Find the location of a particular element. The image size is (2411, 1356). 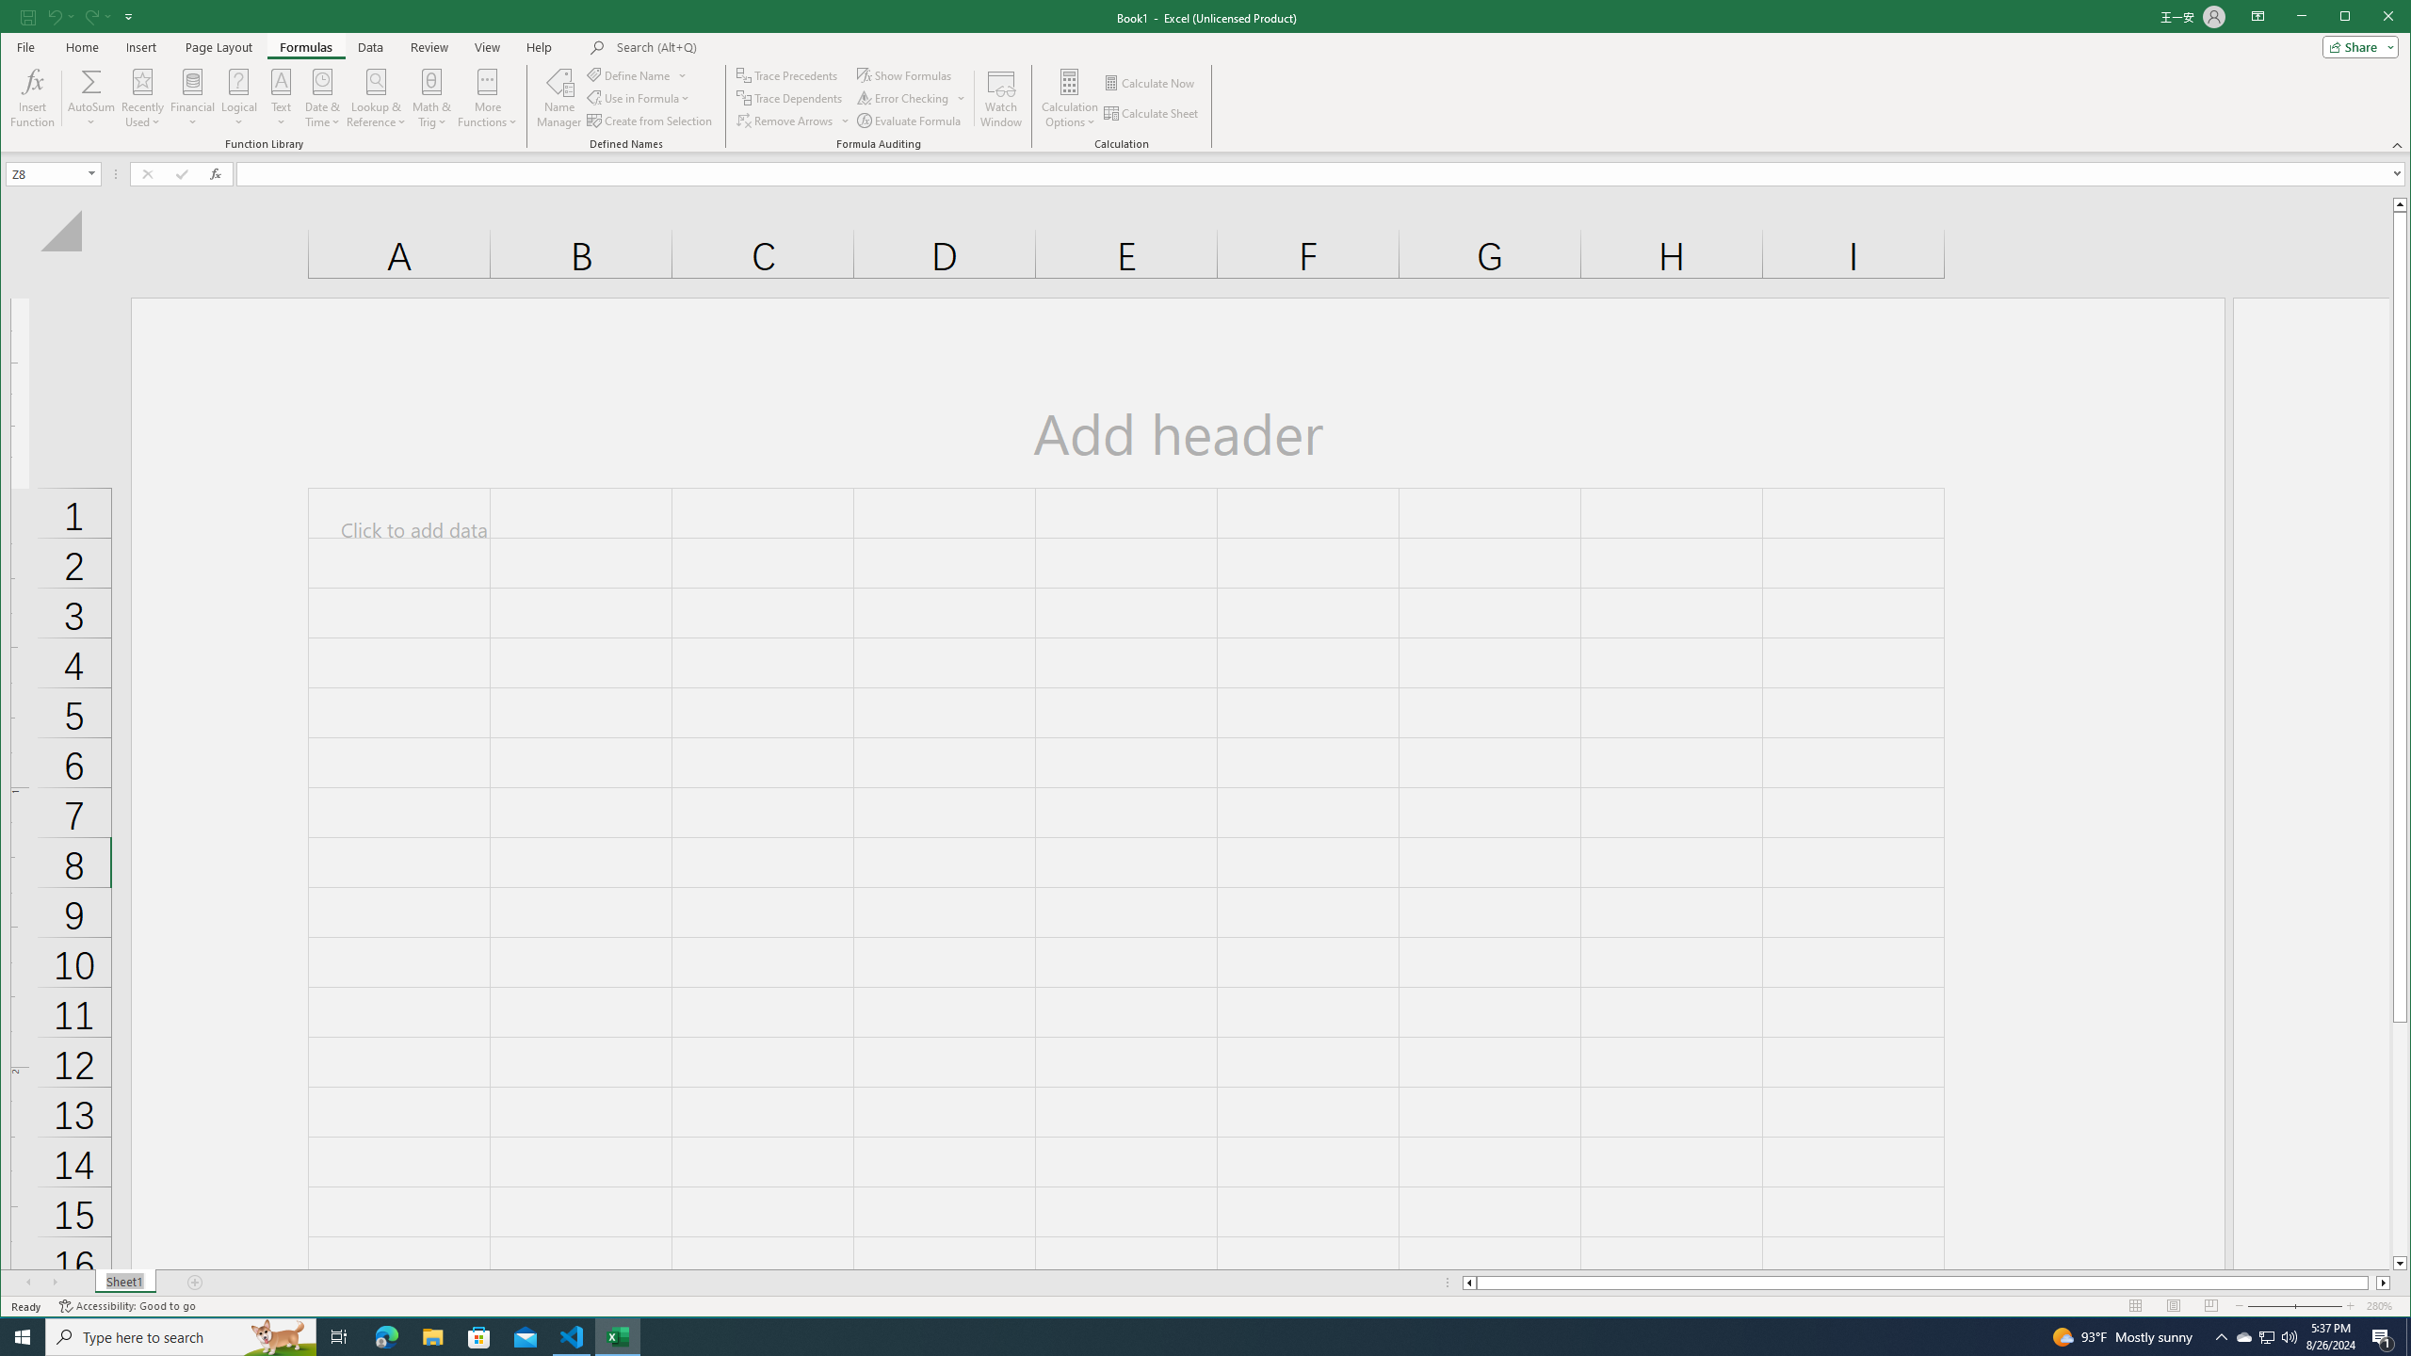

Text is located at coordinates (283, 98).